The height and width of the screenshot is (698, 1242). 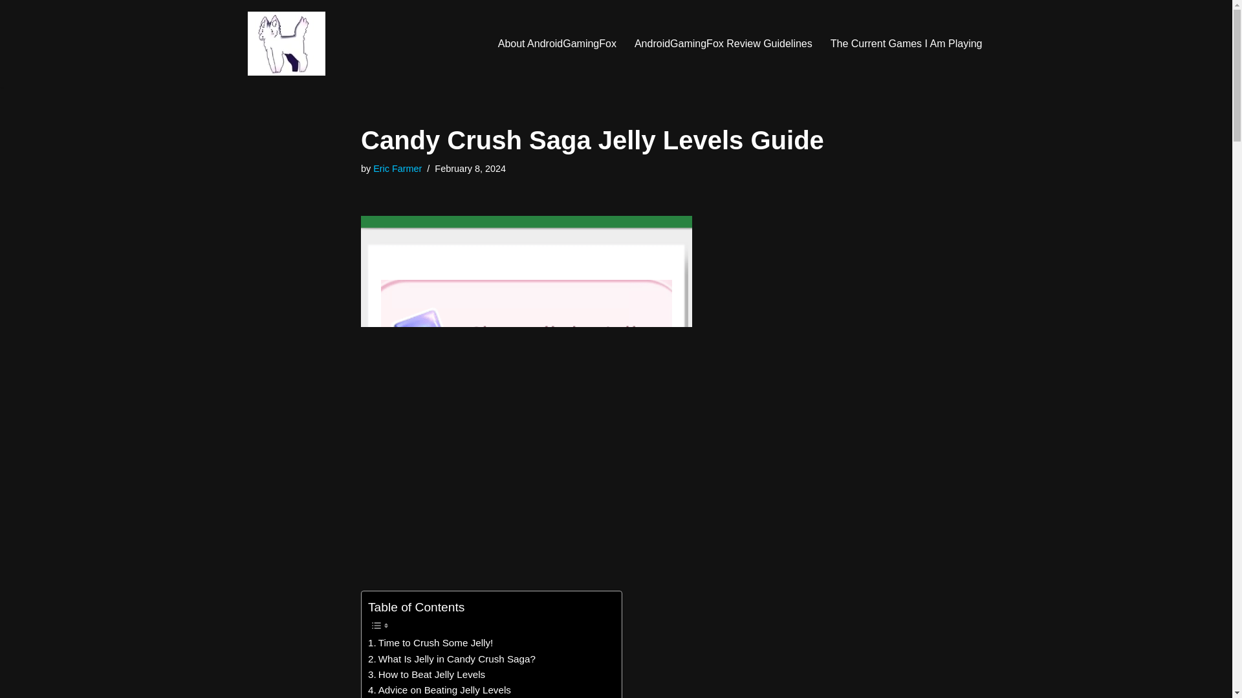 I want to click on How to Beat Jelly Levels, so click(x=426, y=675).